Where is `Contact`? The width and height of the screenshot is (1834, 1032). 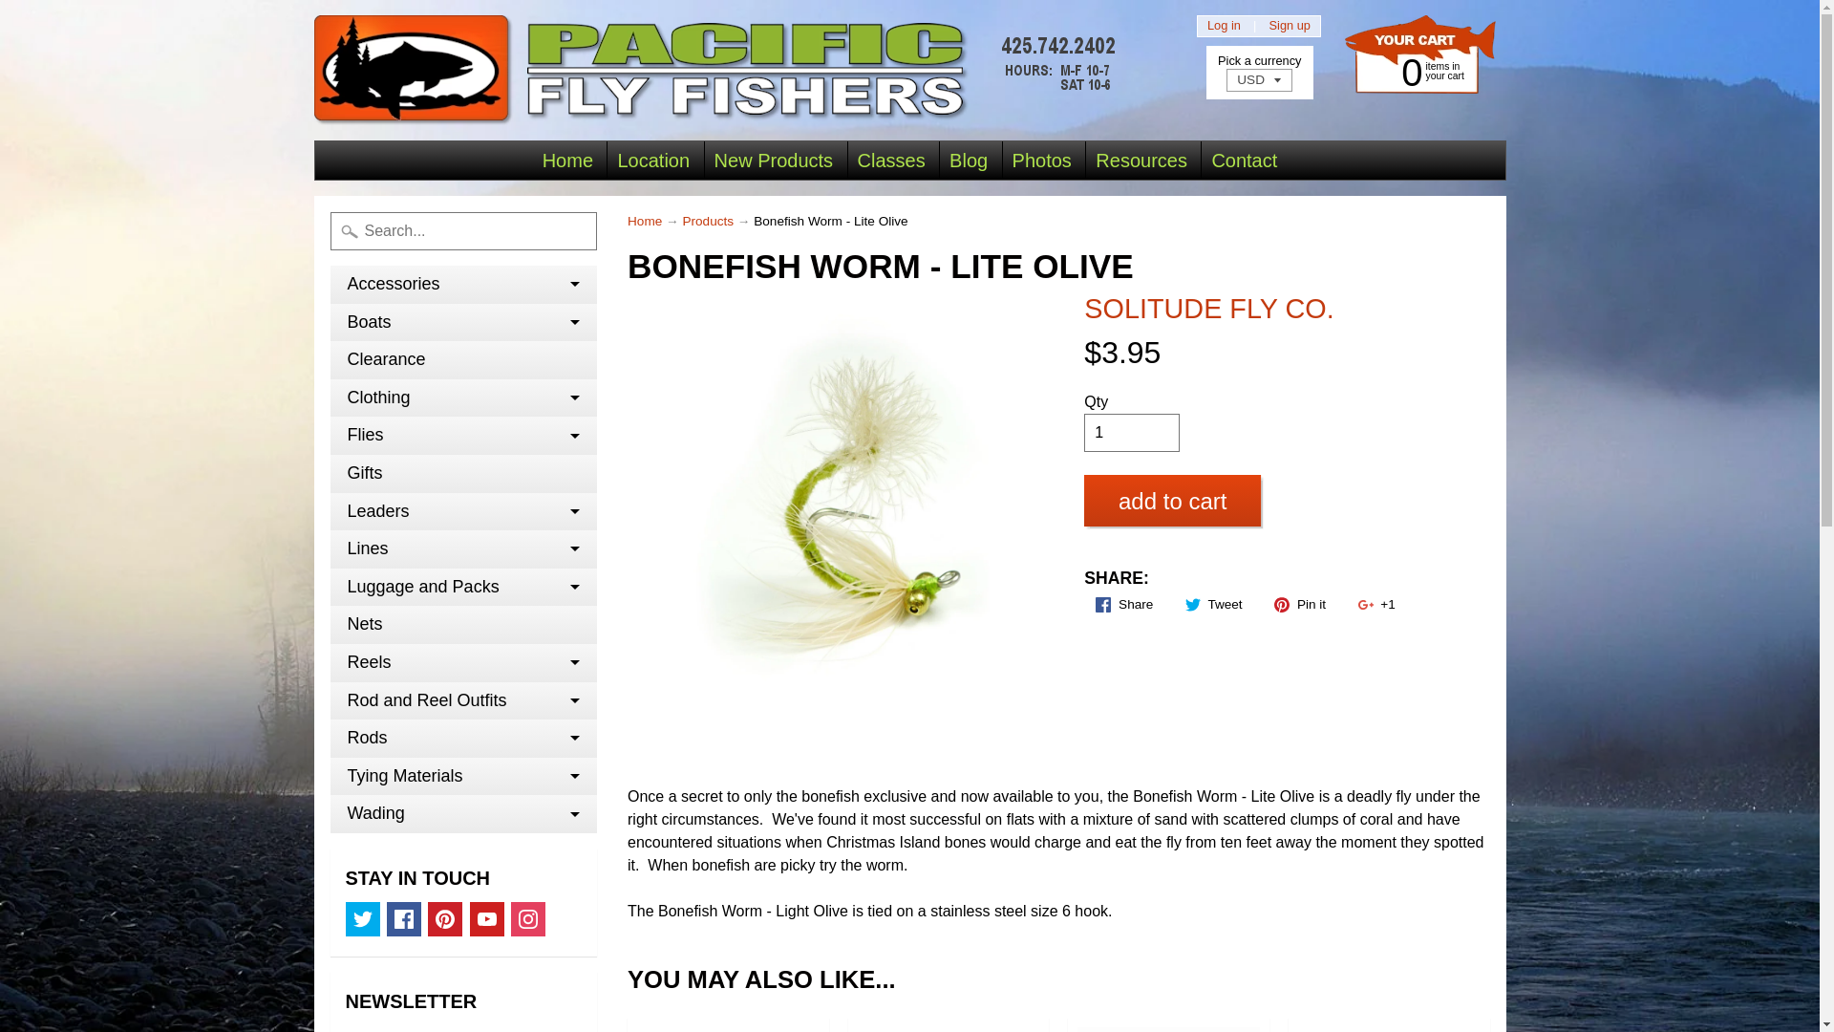
Contact is located at coordinates (1244, 160).